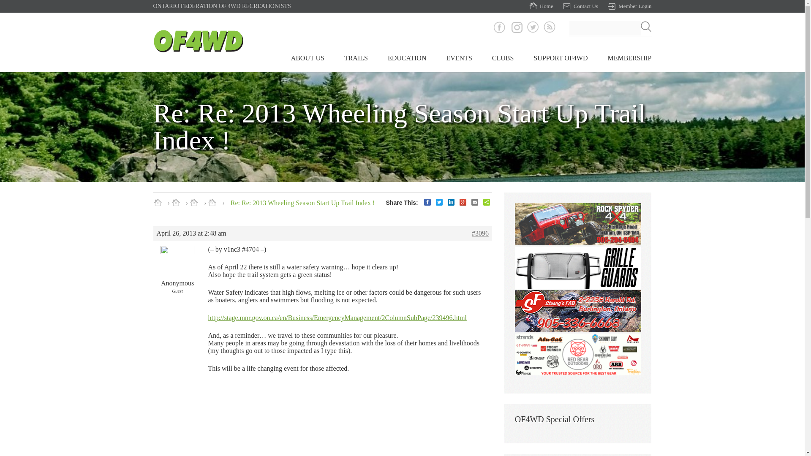 The width and height of the screenshot is (811, 456). I want to click on Instagram, so click(516, 27).